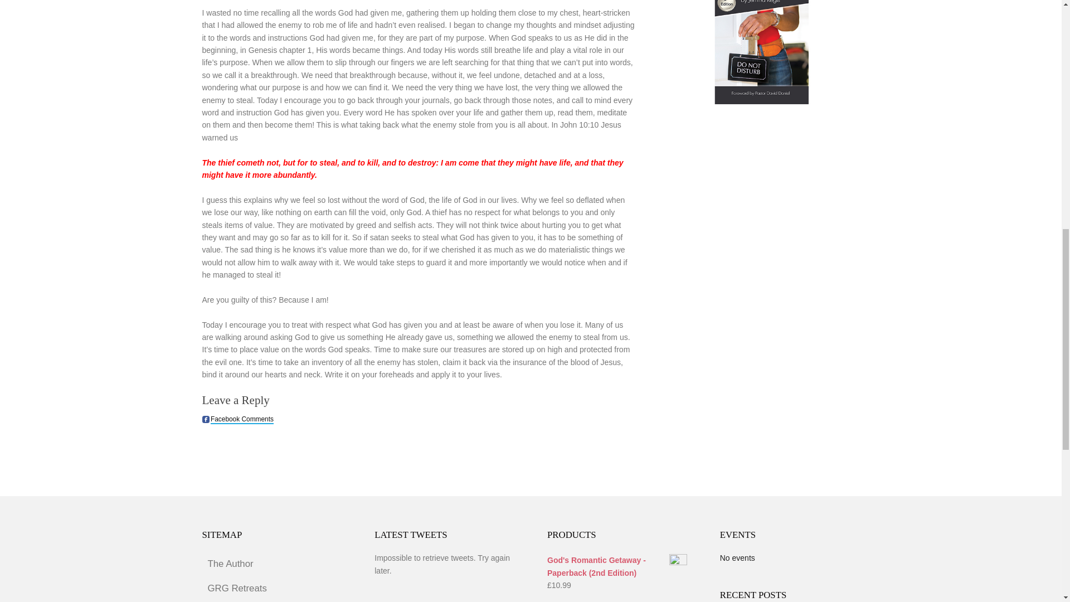 The height and width of the screenshot is (602, 1070). What do you see at coordinates (205, 419) in the screenshot?
I see `Facebook Comments` at bounding box center [205, 419].